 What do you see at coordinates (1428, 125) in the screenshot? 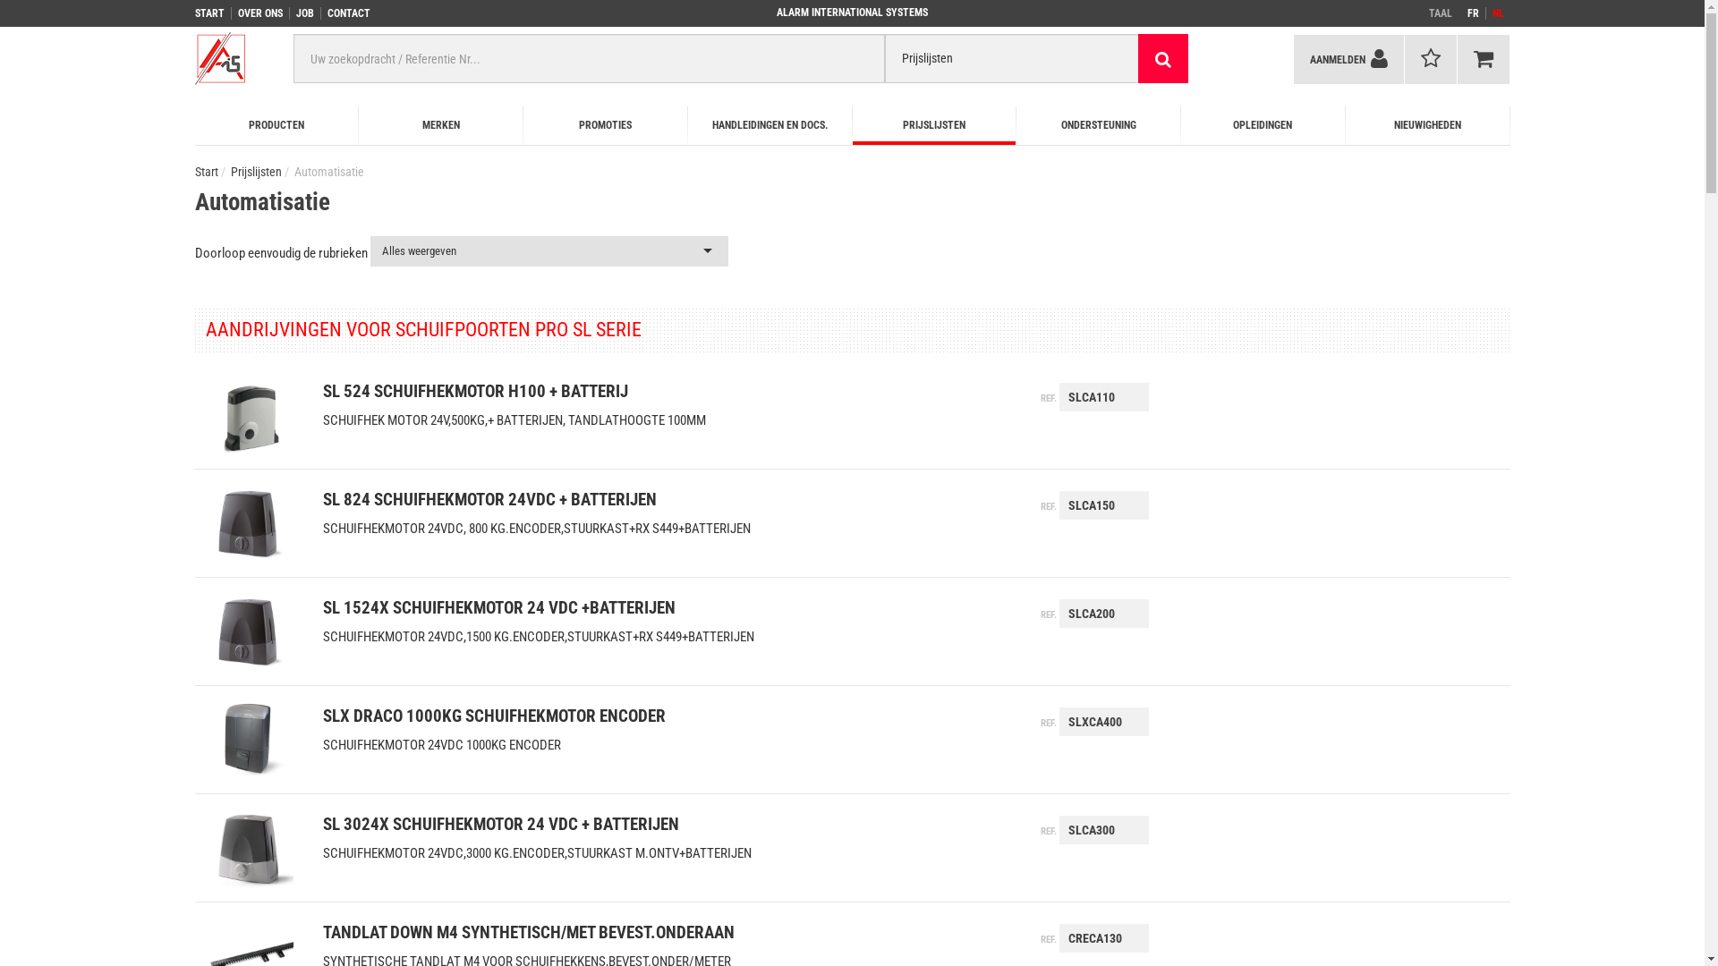
I see `NIEUWIGHEDEN` at bounding box center [1428, 125].